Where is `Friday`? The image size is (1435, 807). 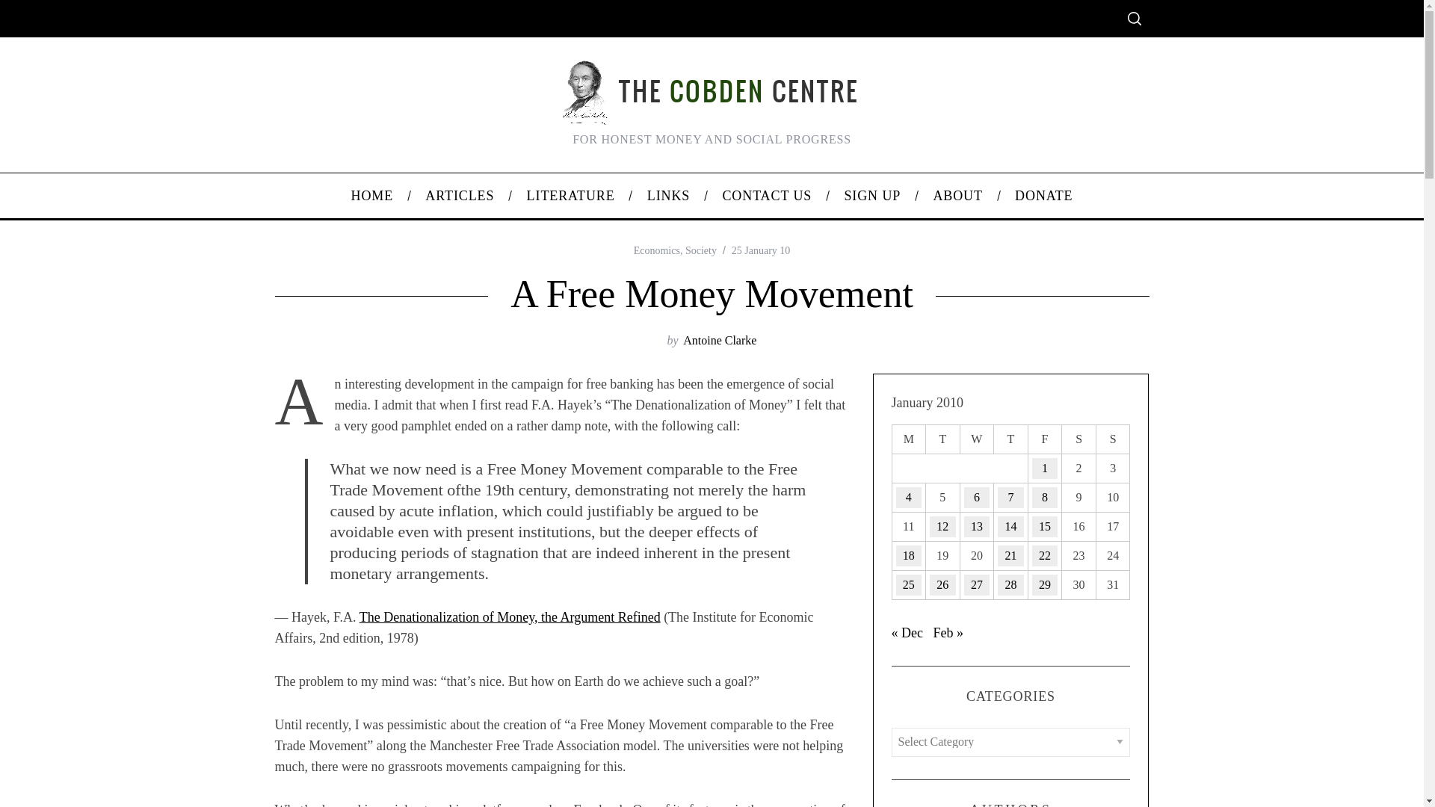 Friday is located at coordinates (1044, 439).